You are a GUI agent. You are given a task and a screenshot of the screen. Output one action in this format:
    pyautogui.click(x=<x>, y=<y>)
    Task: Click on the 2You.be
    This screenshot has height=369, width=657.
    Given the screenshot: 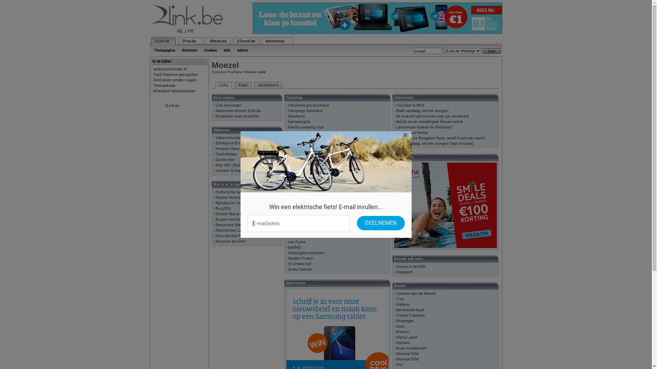 What is the action you would take?
    pyautogui.click(x=189, y=41)
    